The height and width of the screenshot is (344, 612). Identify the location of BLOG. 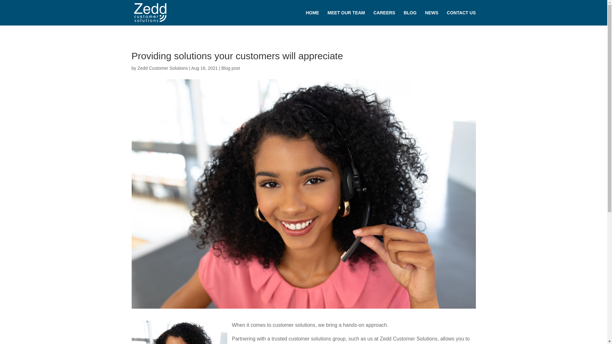
(410, 18).